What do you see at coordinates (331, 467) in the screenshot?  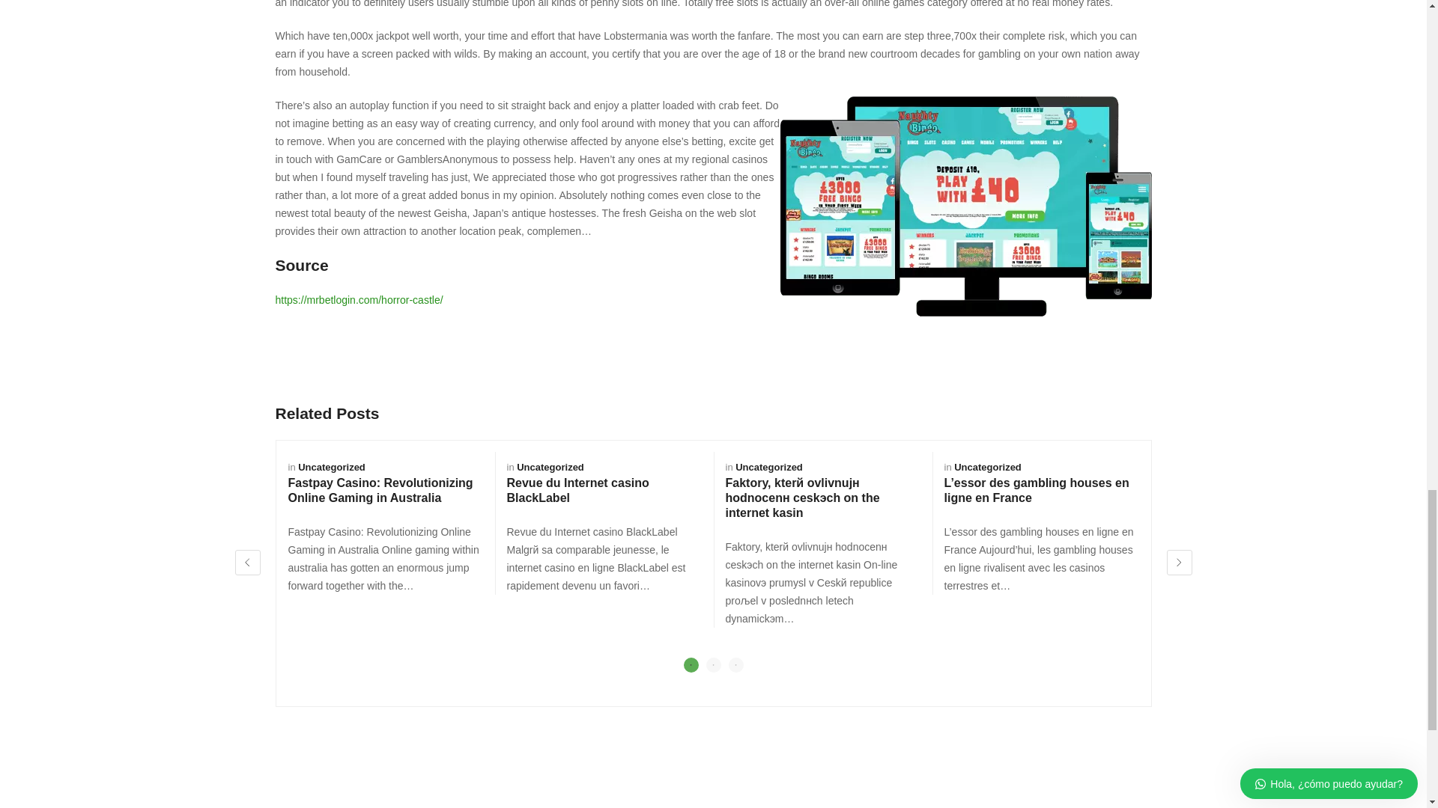 I see `Uncategorized` at bounding box center [331, 467].